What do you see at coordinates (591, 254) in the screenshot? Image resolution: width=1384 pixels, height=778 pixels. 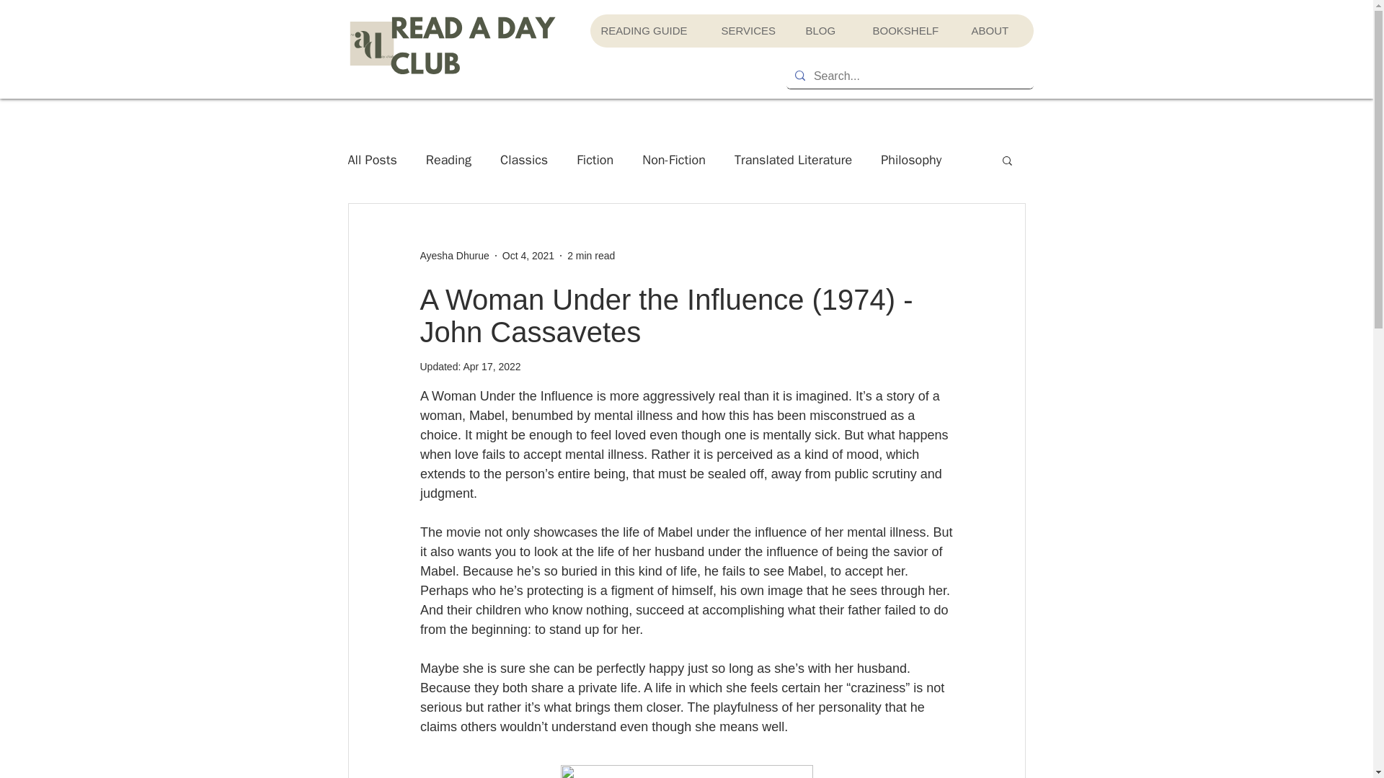 I see `2 min read` at bounding box center [591, 254].